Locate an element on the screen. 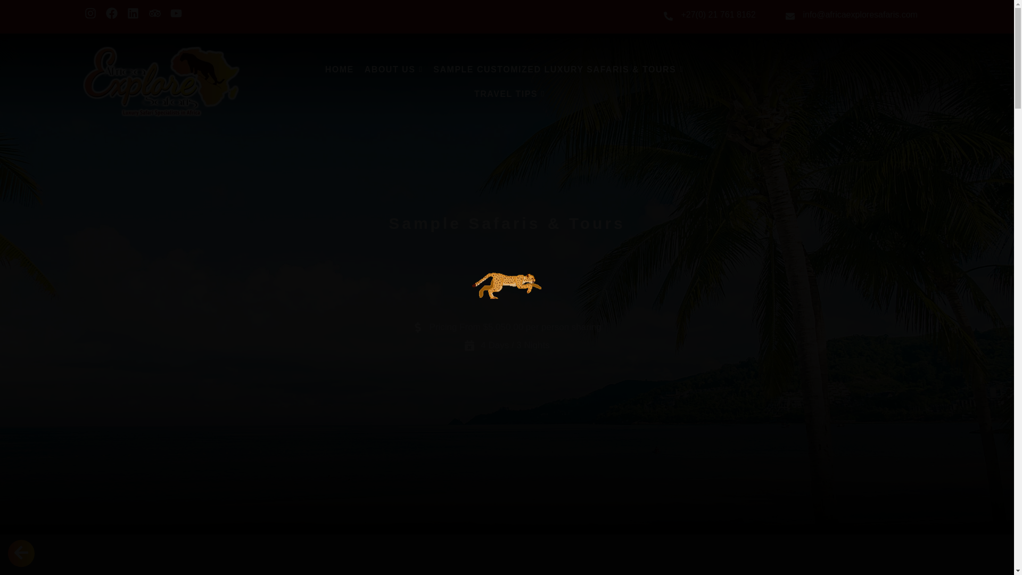 This screenshot has width=1022, height=575. africa-explore-1 is located at coordinates (160, 82).